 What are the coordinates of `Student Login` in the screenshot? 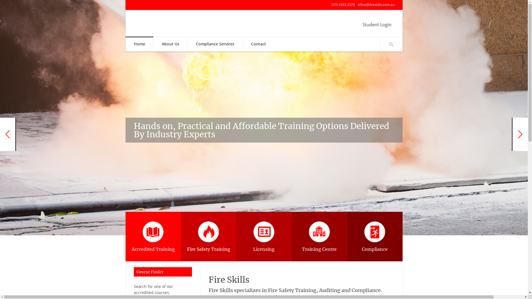 It's located at (377, 24).